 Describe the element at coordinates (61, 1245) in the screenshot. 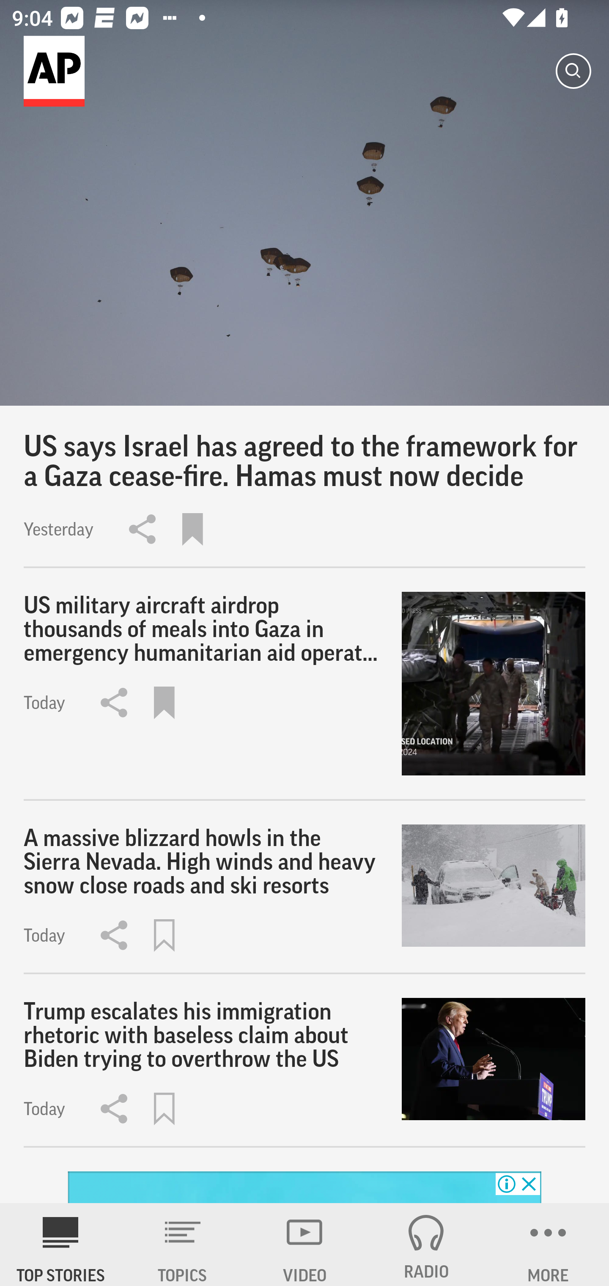

I see `AP News TOP STORIES` at that location.